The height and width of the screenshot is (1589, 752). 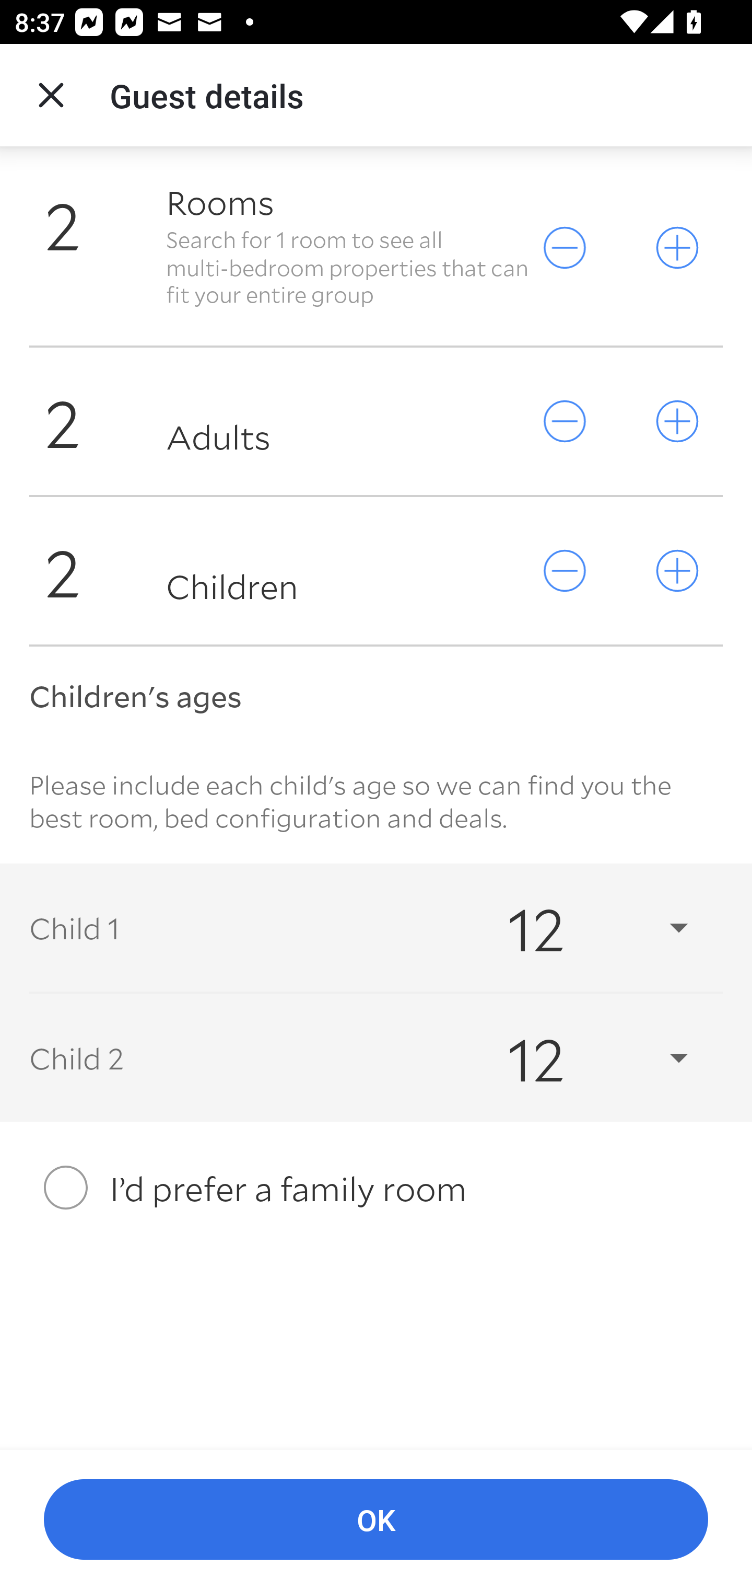 What do you see at coordinates (376, 1520) in the screenshot?
I see `OK` at bounding box center [376, 1520].